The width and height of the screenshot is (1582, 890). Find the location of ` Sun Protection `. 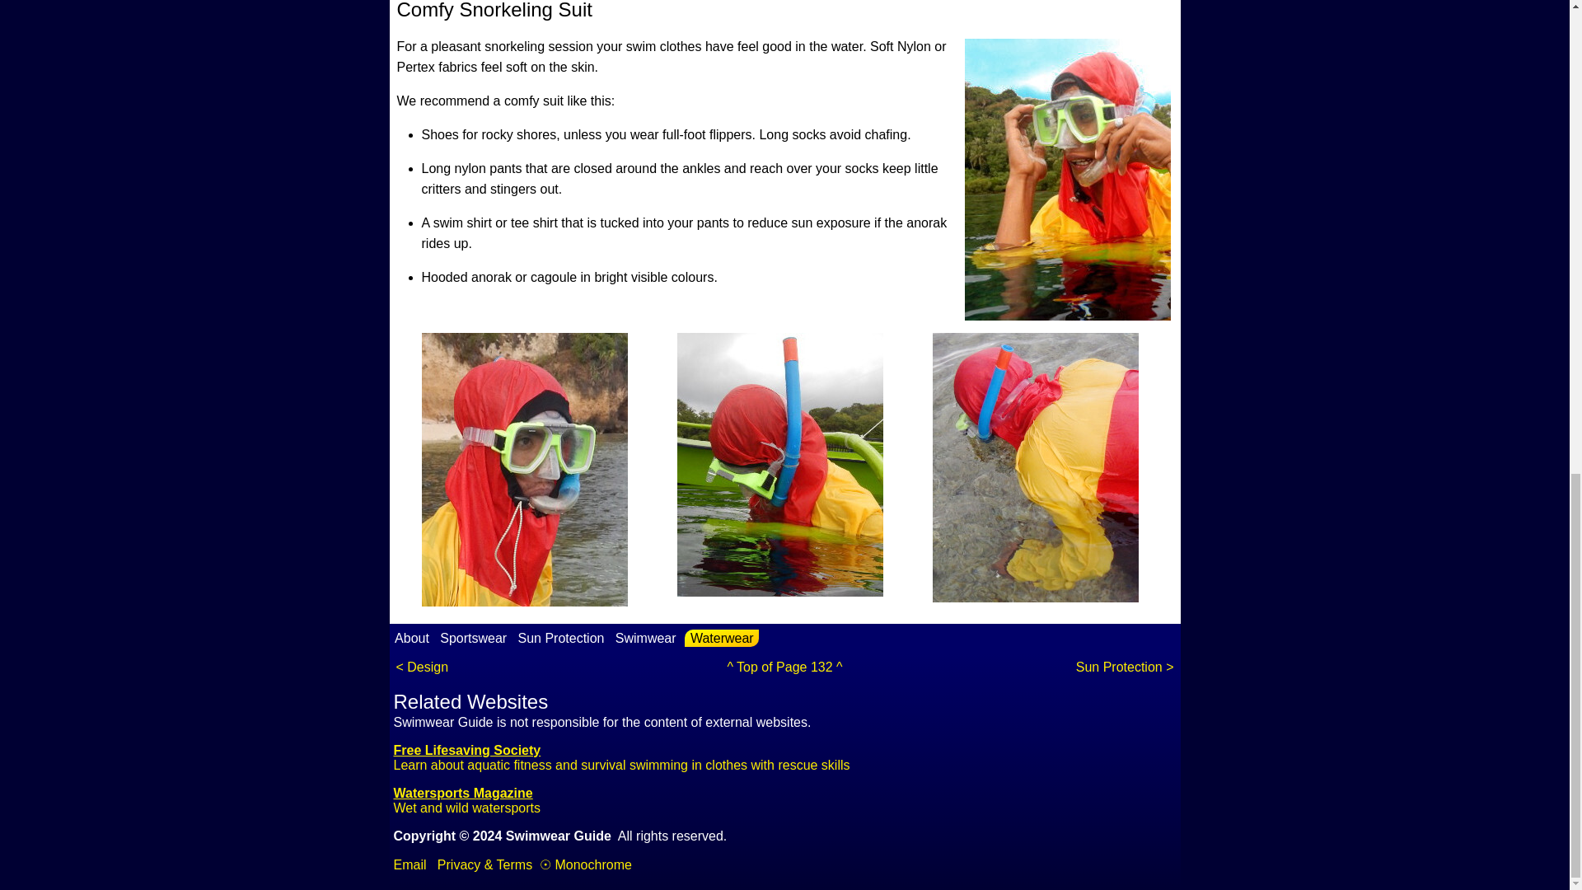

 Sun Protection  is located at coordinates (560, 638).